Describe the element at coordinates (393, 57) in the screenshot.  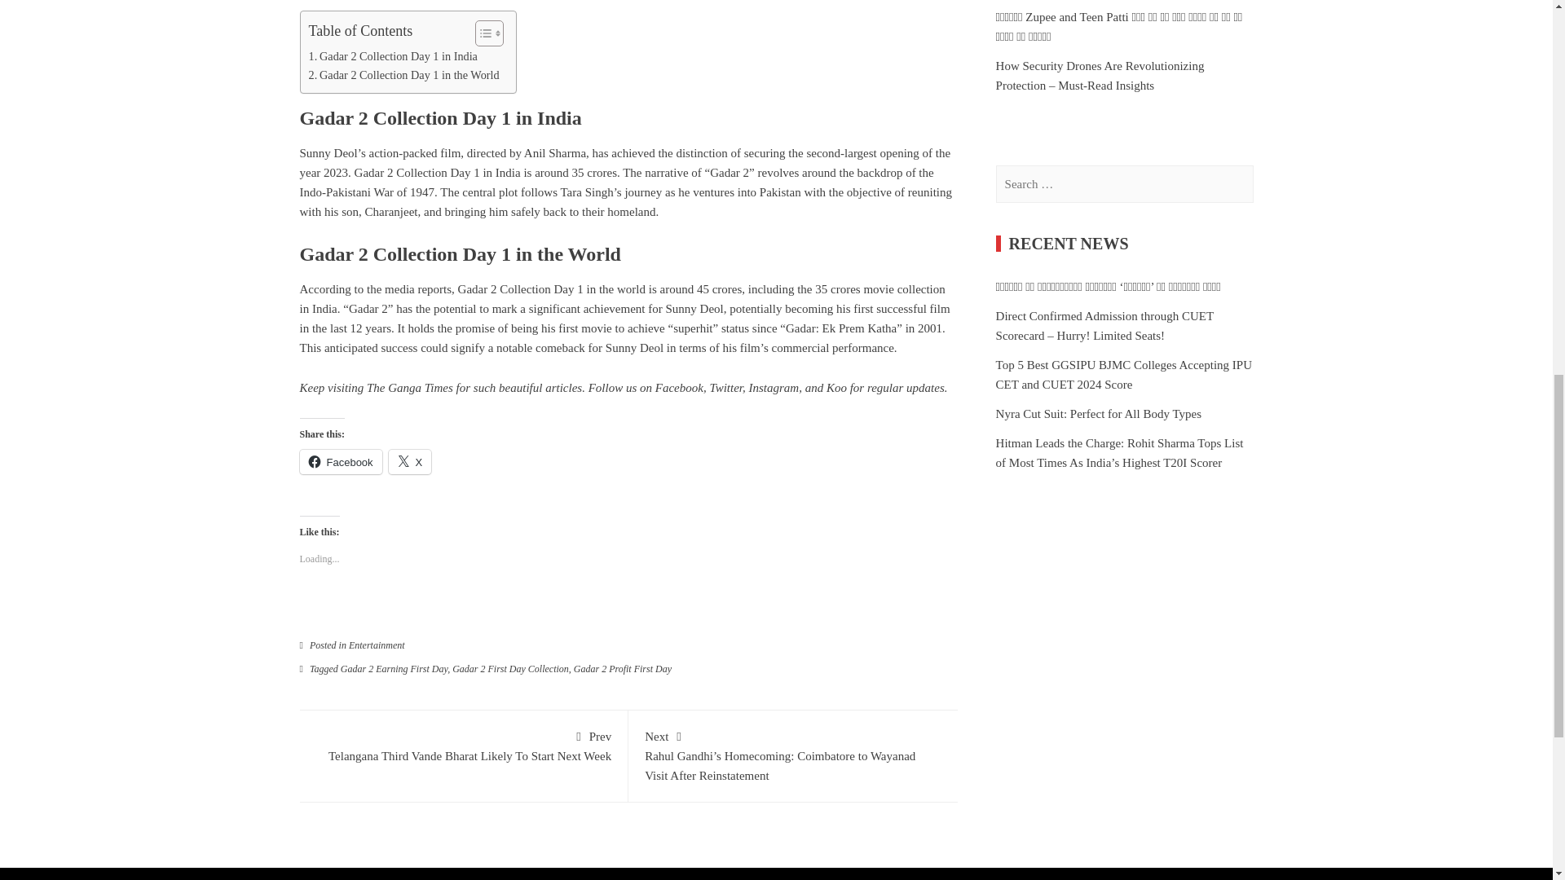
I see `Gadar 2 Collection Day 1 in India` at that location.